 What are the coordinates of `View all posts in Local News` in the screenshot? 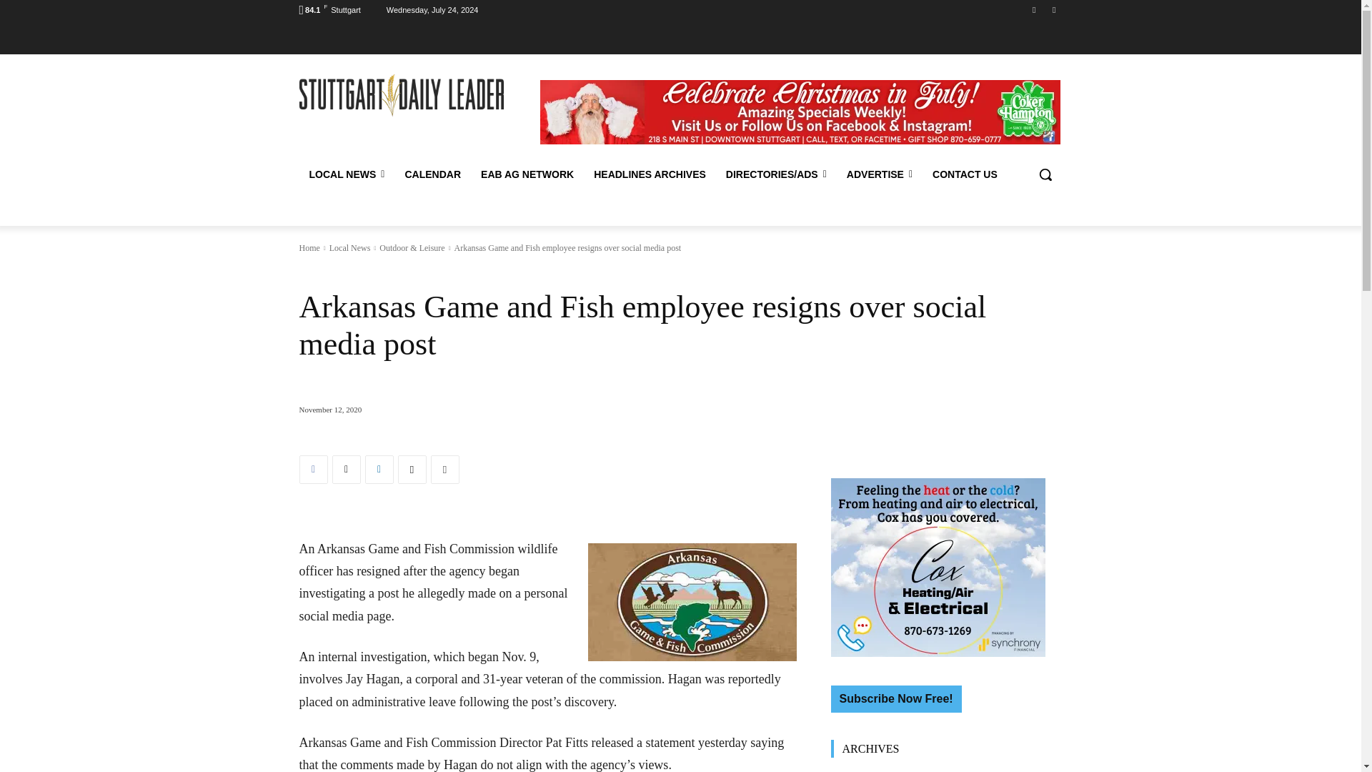 It's located at (349, 248).